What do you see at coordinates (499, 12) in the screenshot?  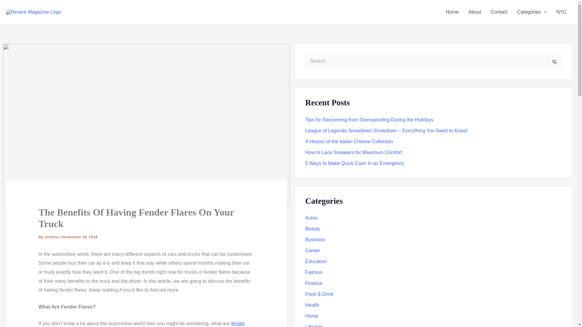 I see `Contact` at bounding box center [499, 12].